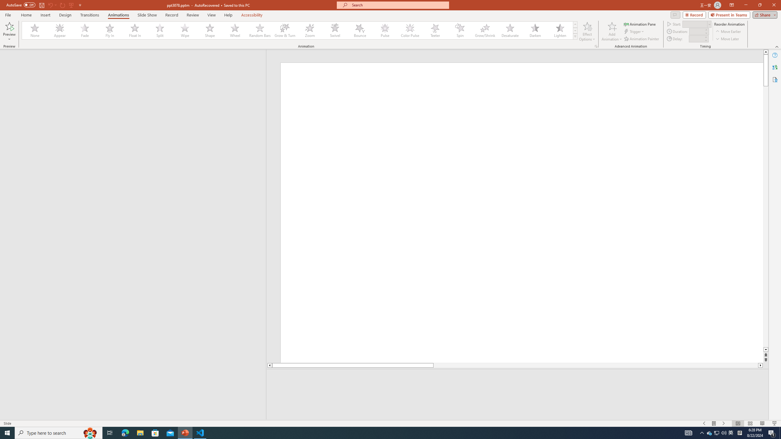 The height and width of the screenshot is (439, 781). Describe the element at coordinates (696, 39) in the screenshot. I see `Animation Delay` at that location.